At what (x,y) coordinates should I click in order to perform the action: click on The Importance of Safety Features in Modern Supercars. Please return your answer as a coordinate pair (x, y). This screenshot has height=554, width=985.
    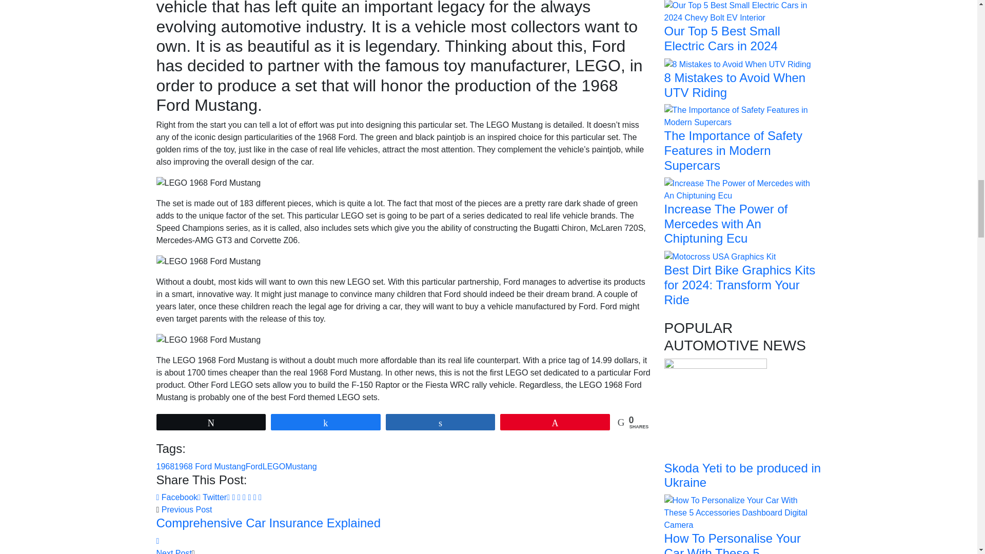
    Looking at the image, I should click on (742, 116).